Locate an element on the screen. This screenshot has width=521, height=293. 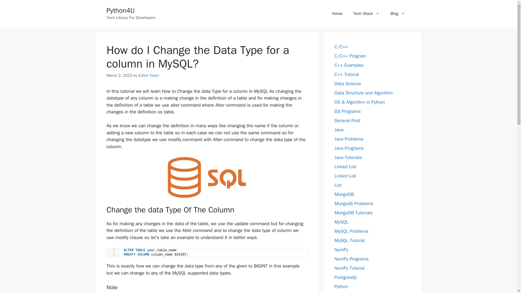
Home is located at coordinates (337, 14).